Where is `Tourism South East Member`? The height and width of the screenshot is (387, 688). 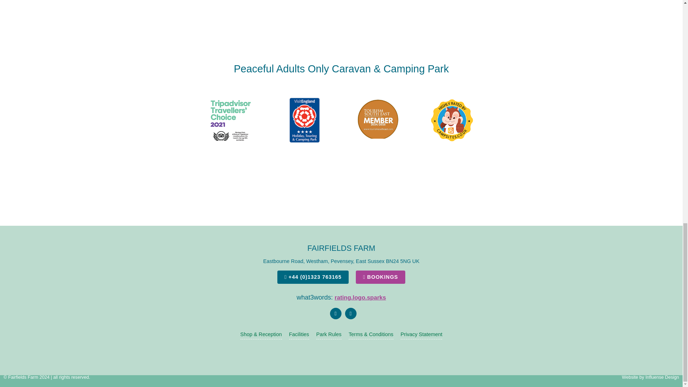
Tourism South East Member is located at coordinates (378, 120).